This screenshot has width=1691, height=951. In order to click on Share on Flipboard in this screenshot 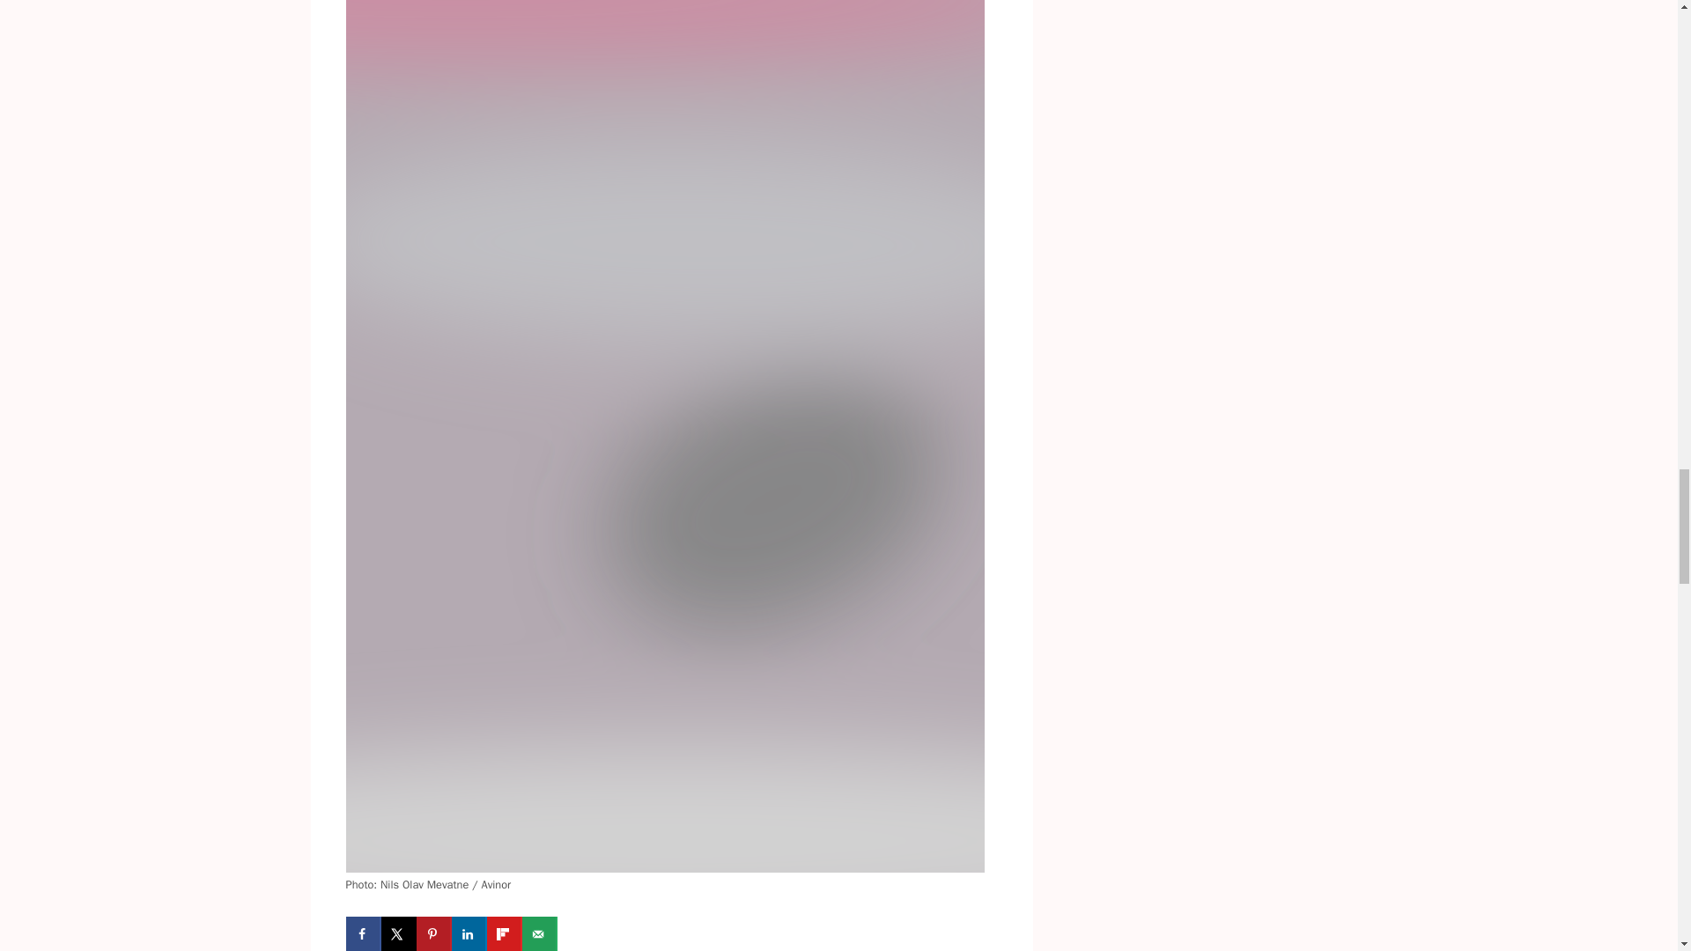, I will do `click(504, 933)`.